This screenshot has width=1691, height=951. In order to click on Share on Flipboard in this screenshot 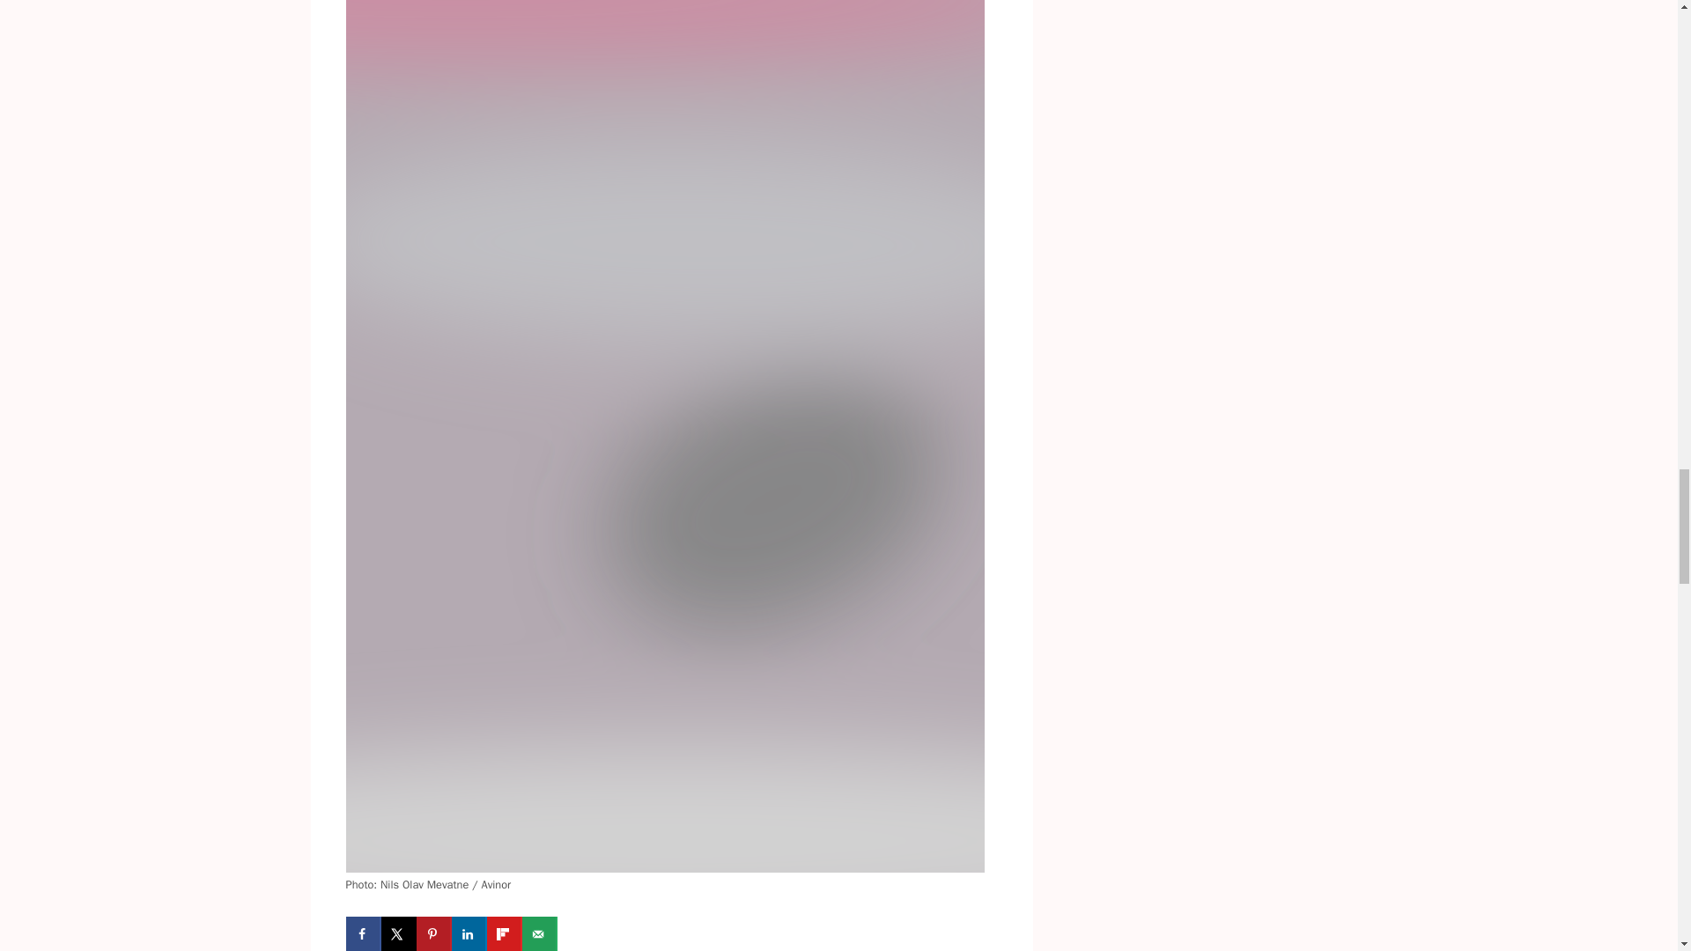, I will do `click(504, 933)`.